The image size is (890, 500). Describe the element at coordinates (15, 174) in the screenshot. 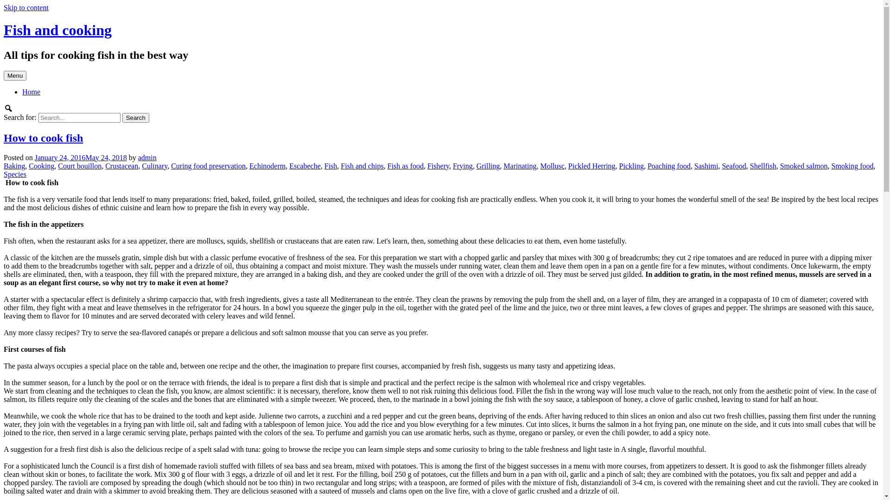

I see `Species` at that location.